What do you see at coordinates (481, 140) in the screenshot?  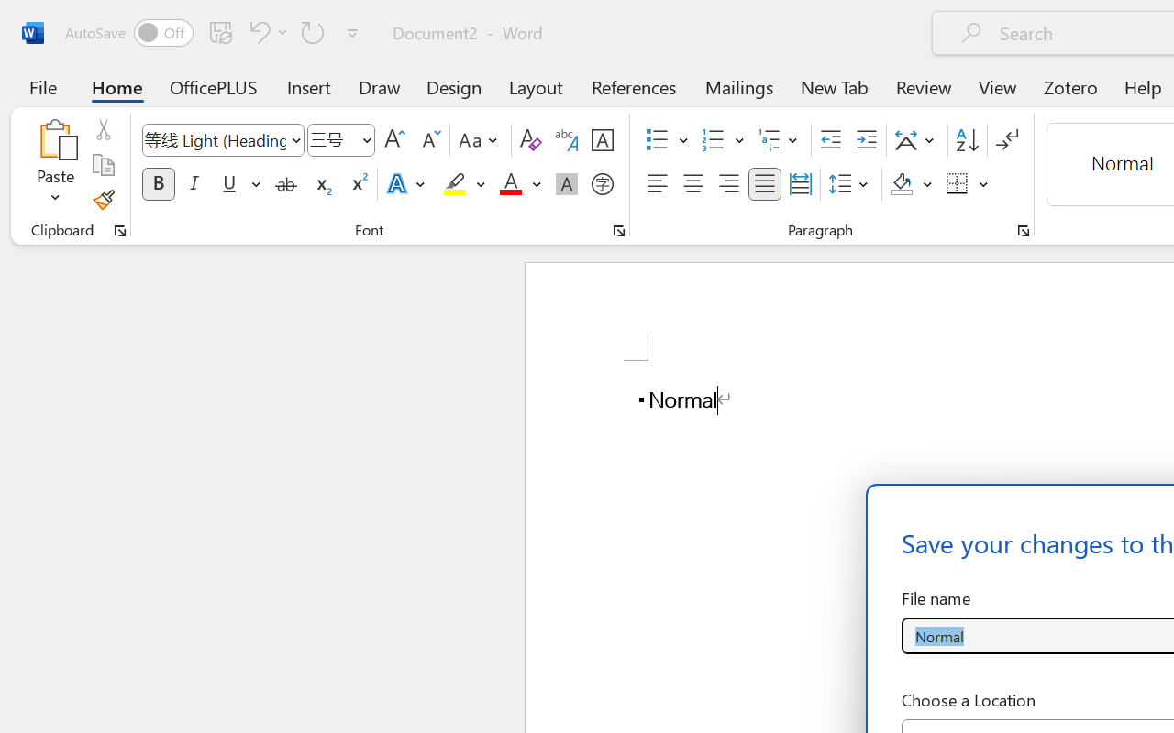 I see `Change Case` at bounding box center [481, 140].